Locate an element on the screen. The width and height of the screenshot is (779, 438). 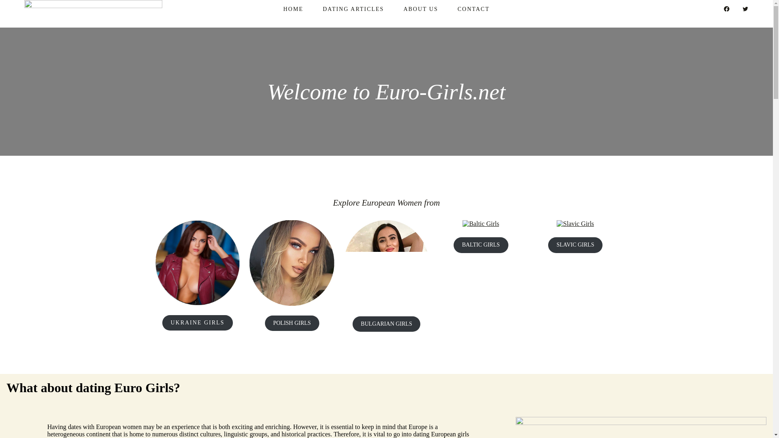
SLAVIC GIRLS is located at coordinates (575, 245).